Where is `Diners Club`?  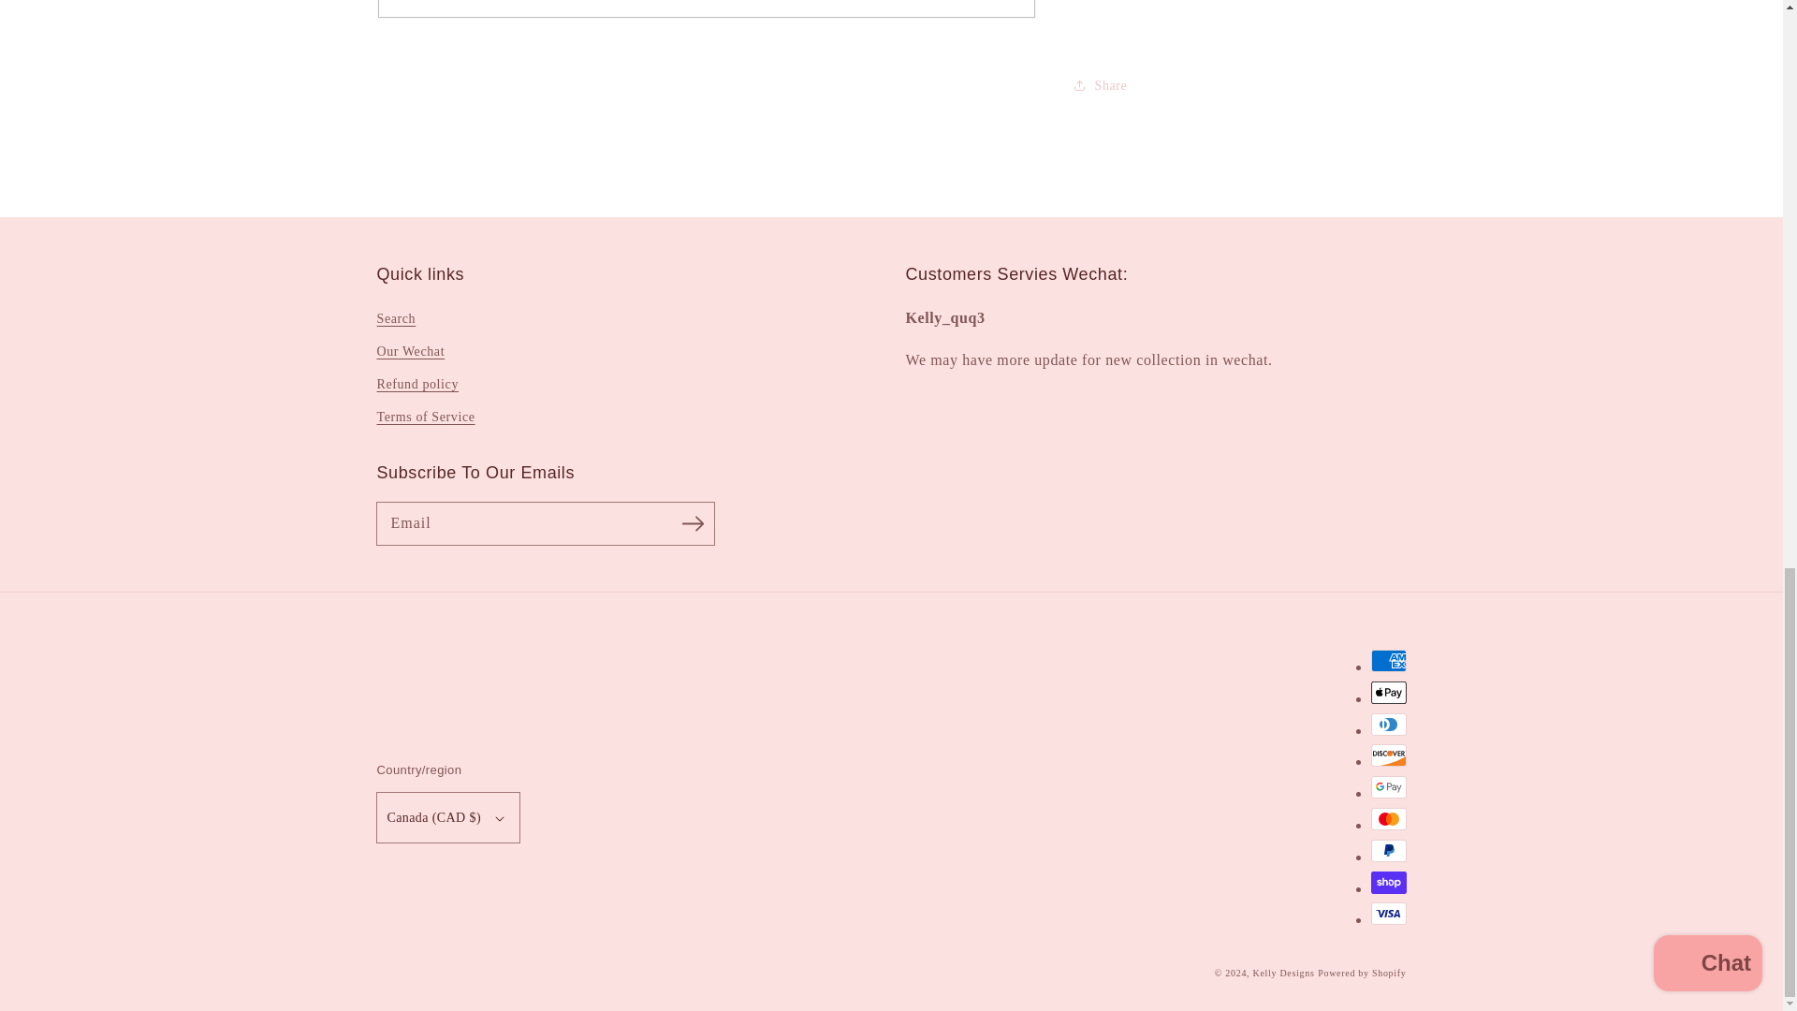 Diners Club is located at coordinates (1387, 725).